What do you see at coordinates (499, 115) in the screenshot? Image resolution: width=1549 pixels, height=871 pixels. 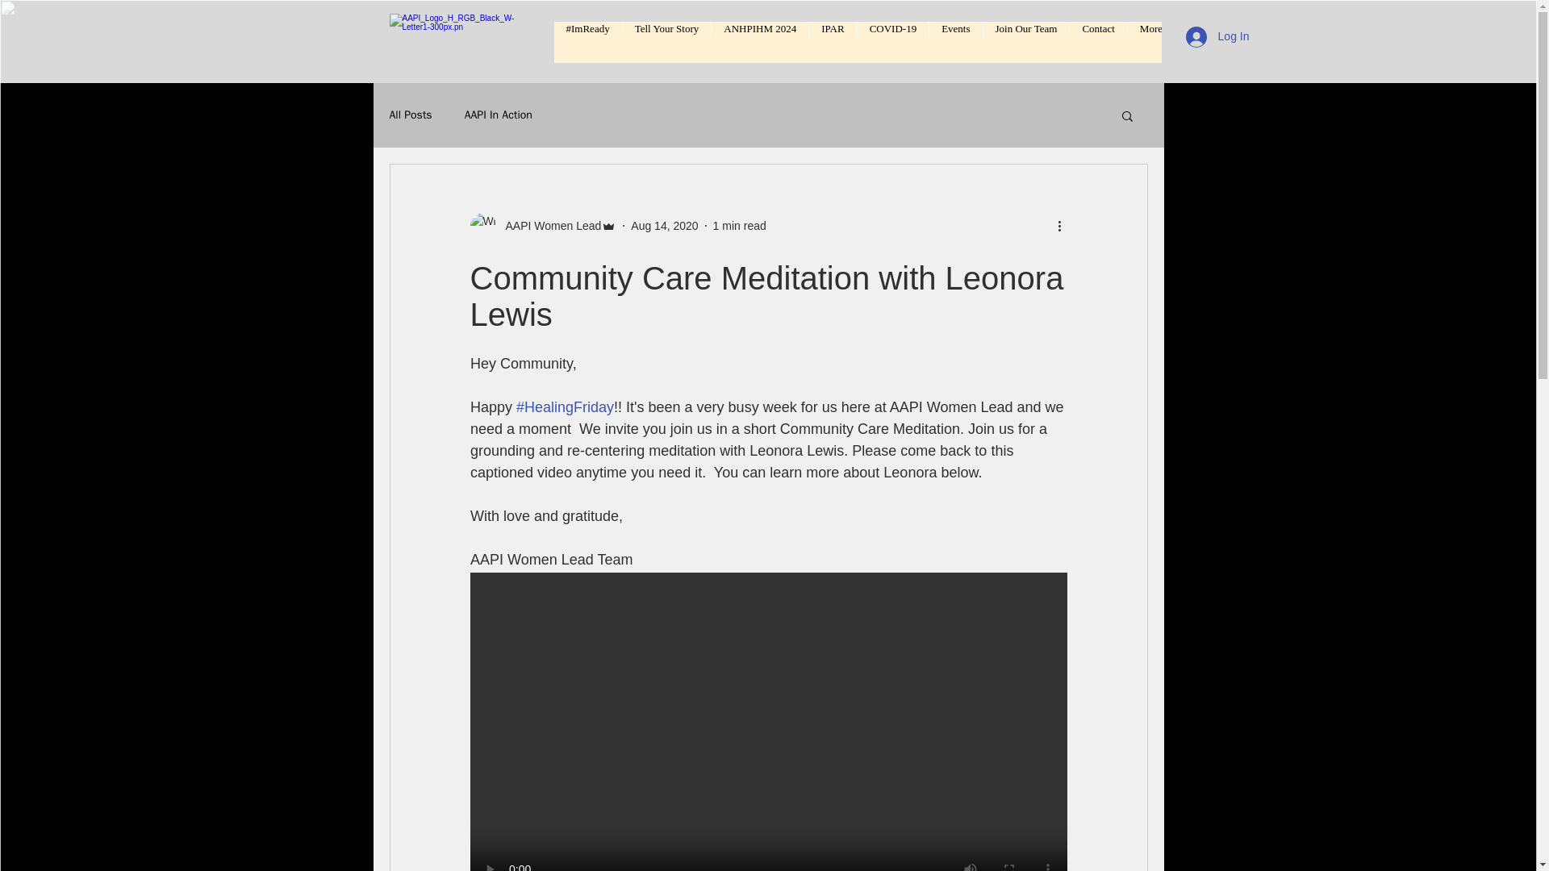 I see `AAPI In Action` at bounding box center [499, 115].